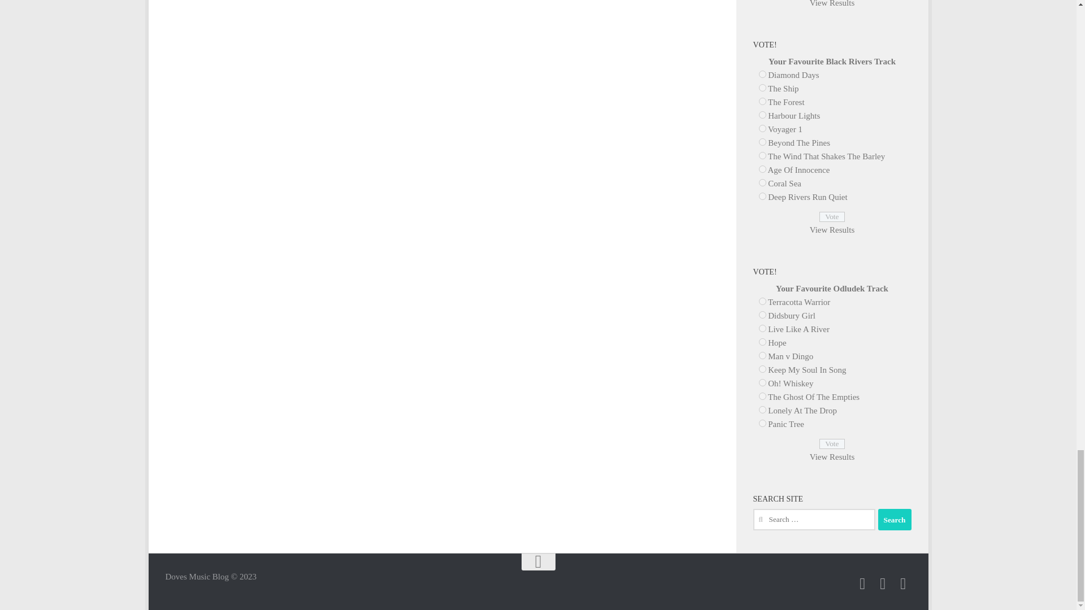  What do you see at coordinates (762, 75) in the screenshot?
I see `34` at bounding box center [762, 75].